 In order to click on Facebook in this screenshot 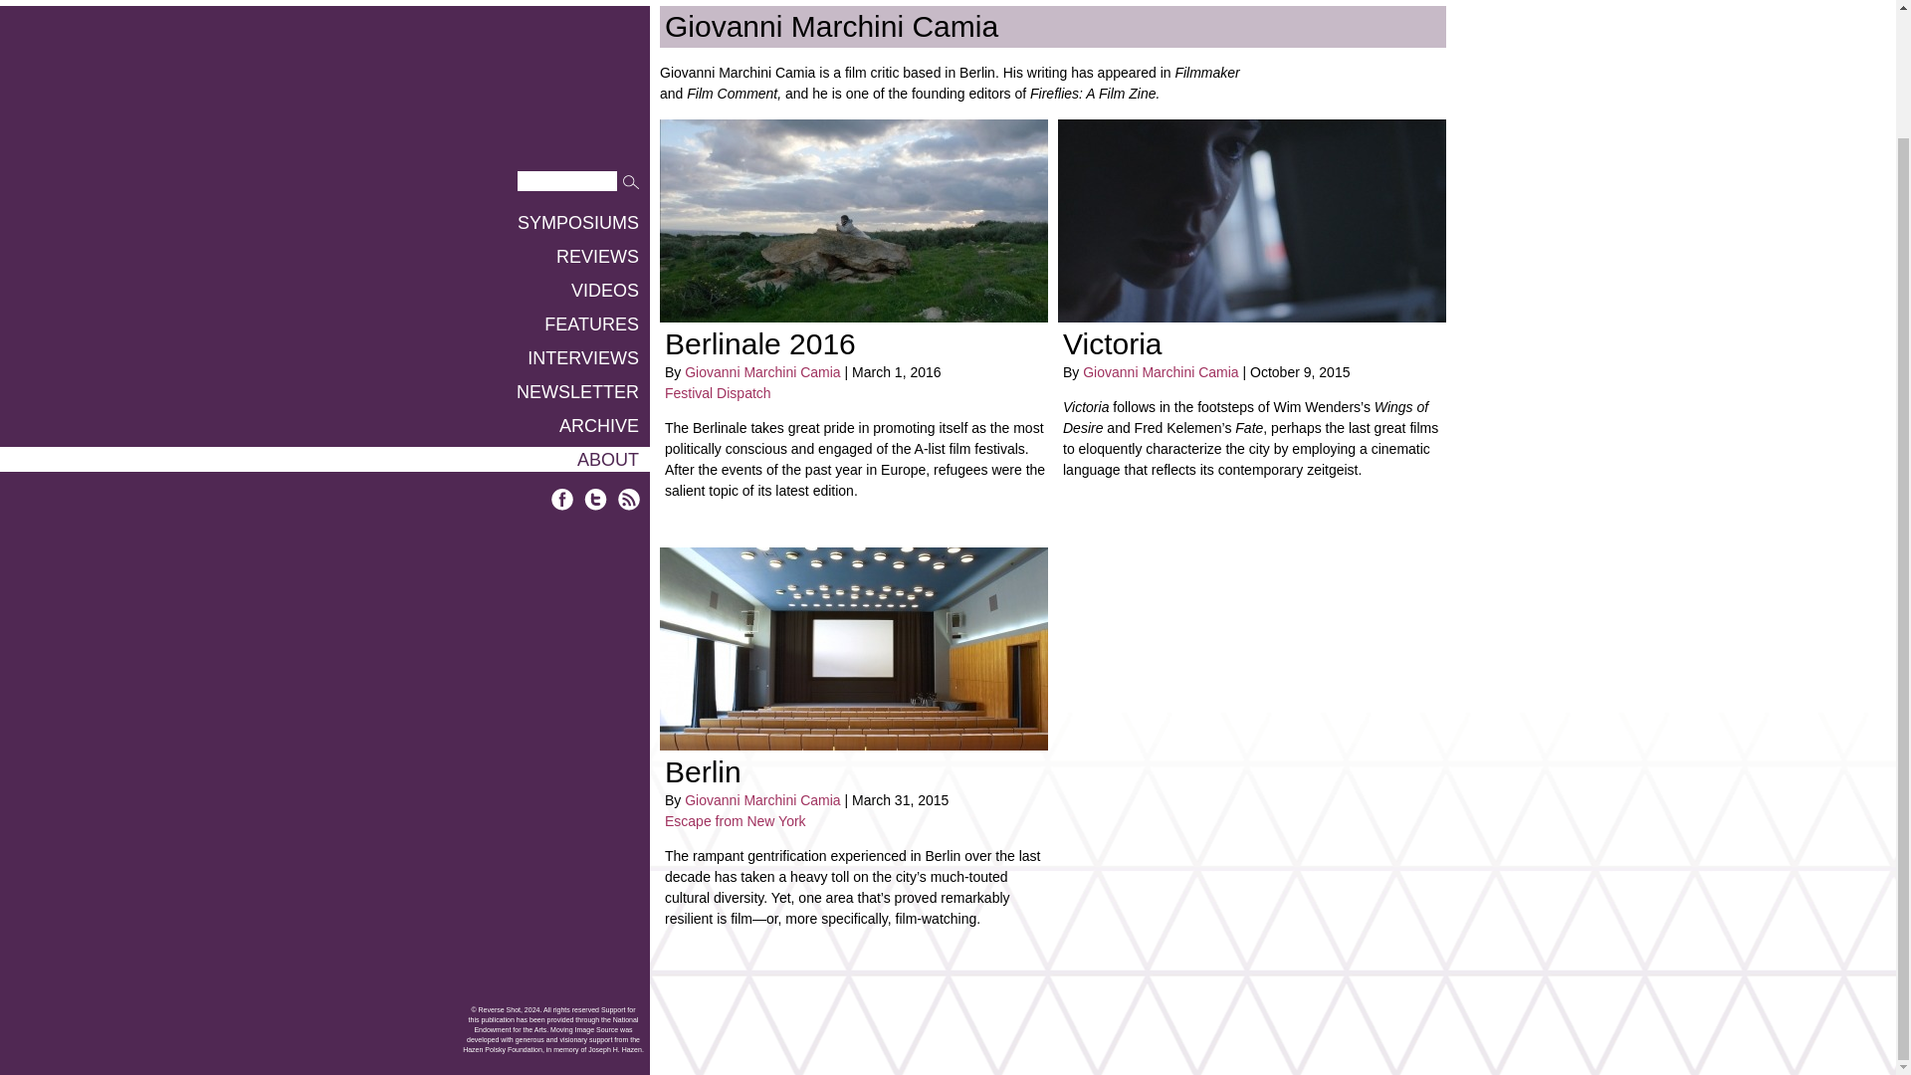, I will do `click(563, 355)`.